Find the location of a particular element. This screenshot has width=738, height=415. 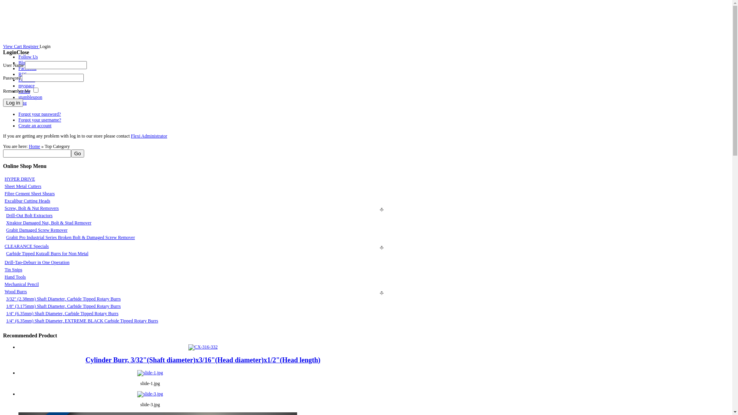

Grabit Damaged Screw Remover is located at coordinates (37, 230).